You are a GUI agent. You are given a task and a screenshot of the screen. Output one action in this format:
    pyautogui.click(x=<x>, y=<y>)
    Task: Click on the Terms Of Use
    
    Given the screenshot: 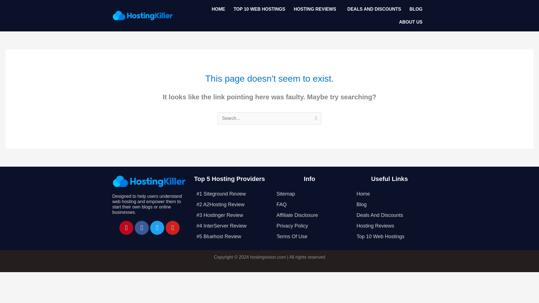 What is the action you would take?
    pyautogui.click(x=309, y=236)
    